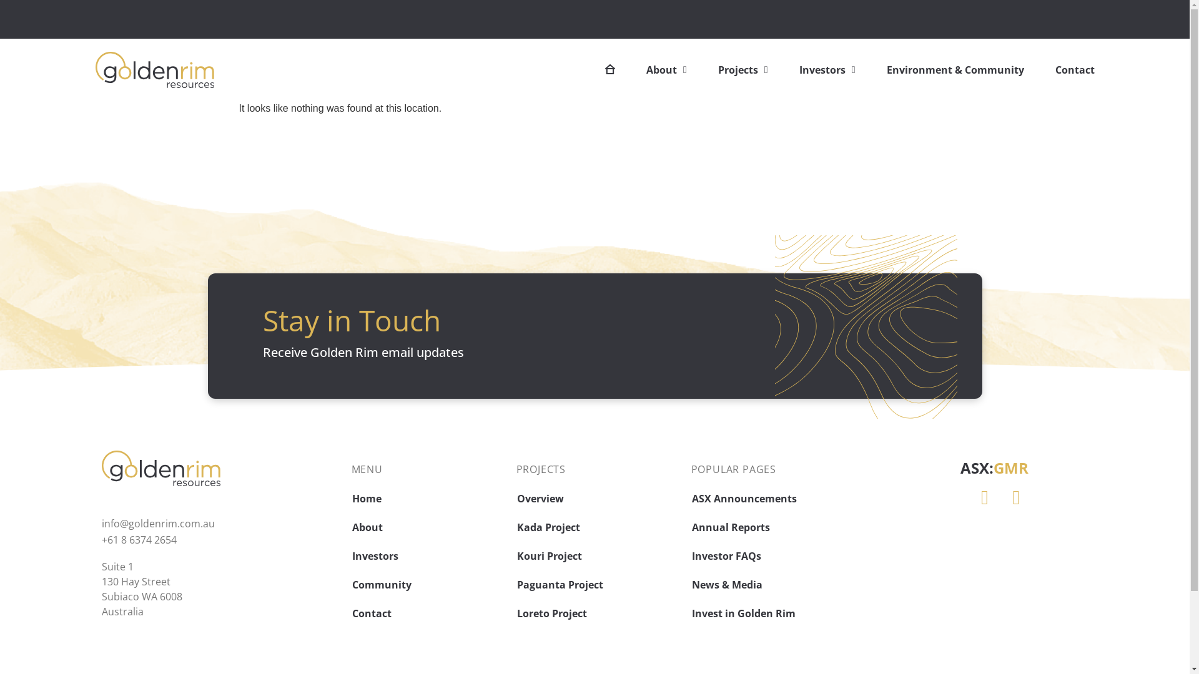 This screenshot has width=1199, height=674. What do you see at coordinates (772, 585) in the screenshot?
I see `News & Media` at bounding box center [772, 585].